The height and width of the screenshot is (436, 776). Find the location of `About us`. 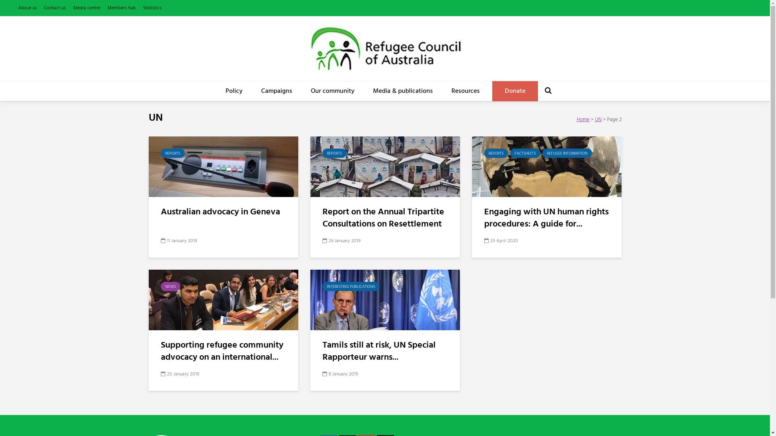

About us is located at coordinates (27, 8).